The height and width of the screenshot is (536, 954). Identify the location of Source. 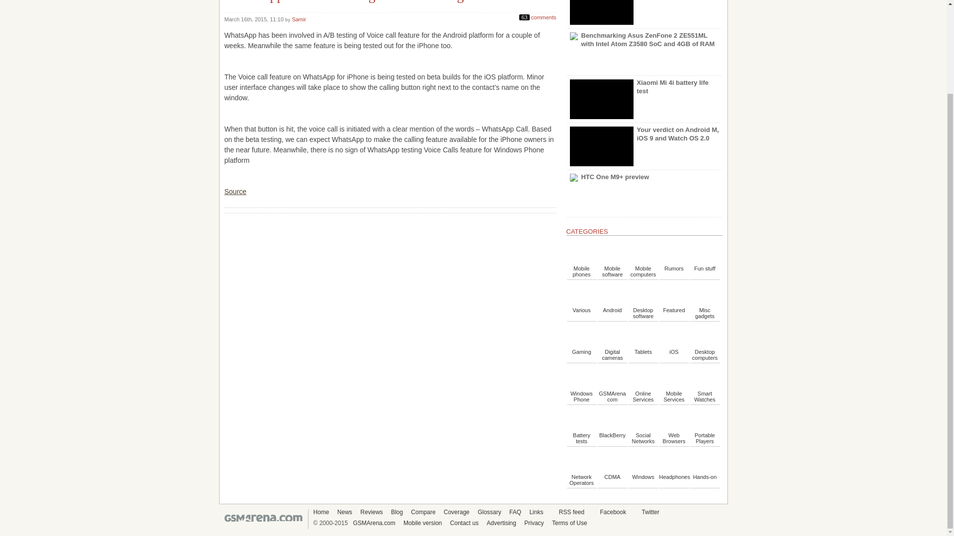
(235, 197).